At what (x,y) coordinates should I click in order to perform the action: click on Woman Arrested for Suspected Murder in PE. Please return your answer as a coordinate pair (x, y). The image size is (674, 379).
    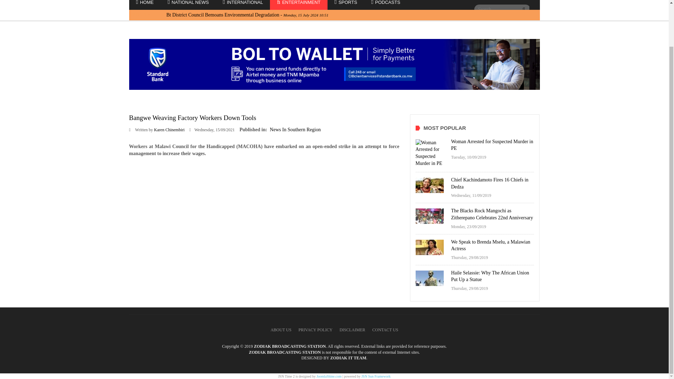
    Looking at the image, I should click on (492, 145).